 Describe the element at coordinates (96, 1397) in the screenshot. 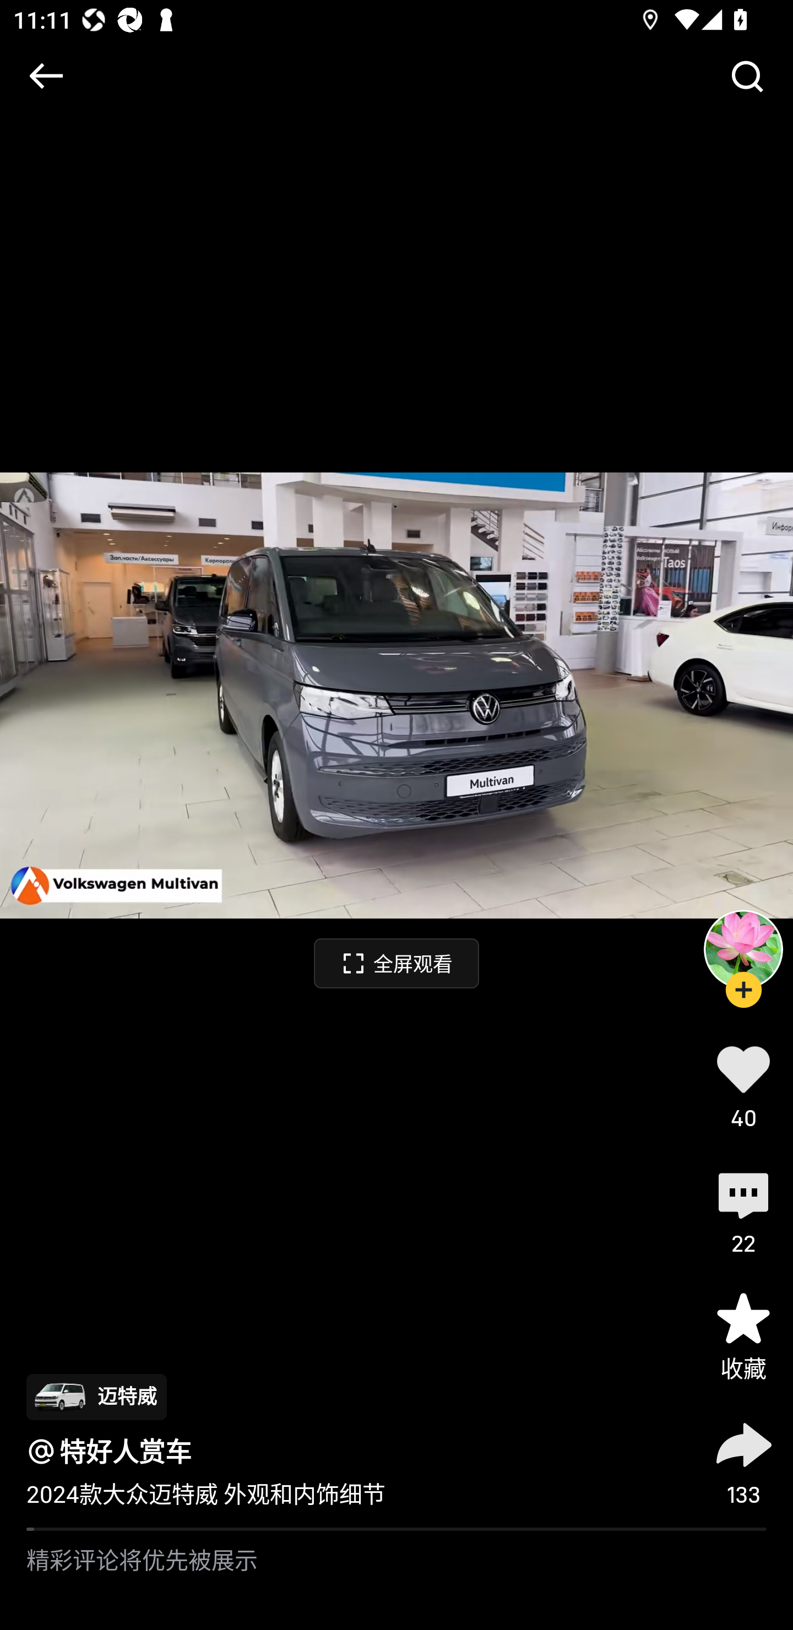

I see `迈特威` at that location.